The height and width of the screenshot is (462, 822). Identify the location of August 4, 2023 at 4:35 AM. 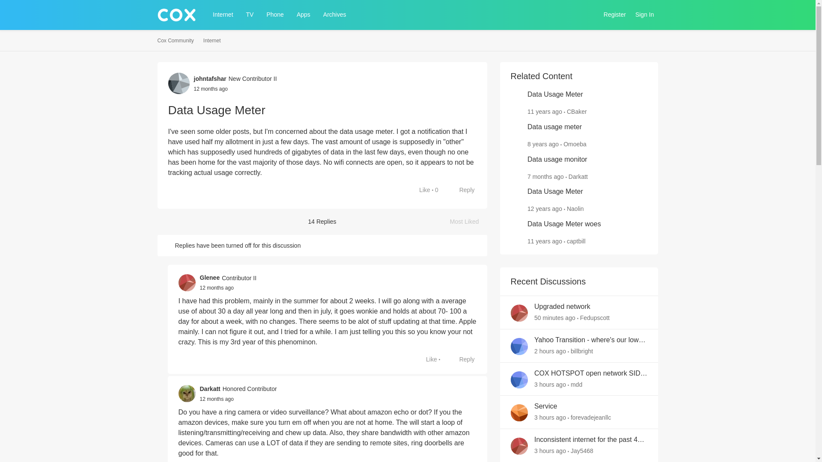
(420, 190).